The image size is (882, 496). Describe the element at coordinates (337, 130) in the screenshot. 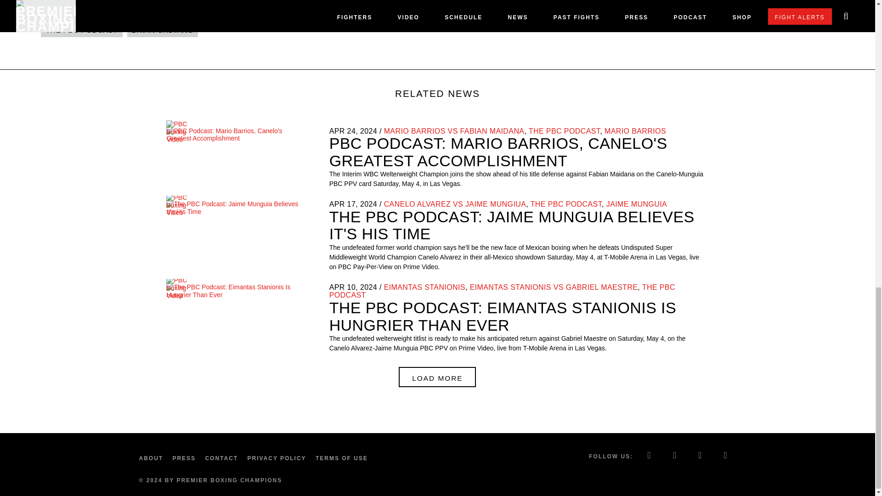

I see `April` at that location.